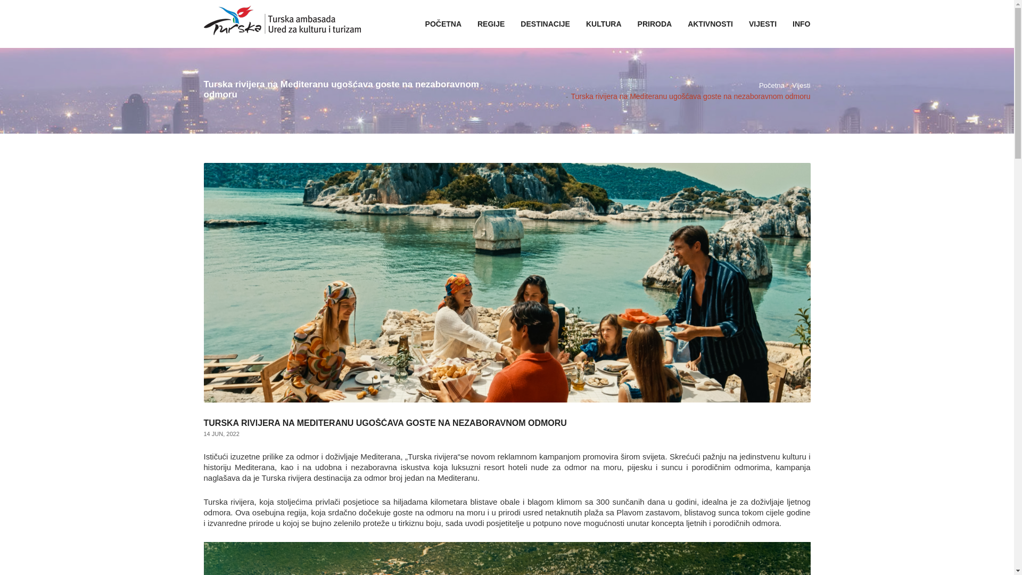  Describe the element at coordinates (491, 24) in the screenshot. I see `REGIJE` at that location.